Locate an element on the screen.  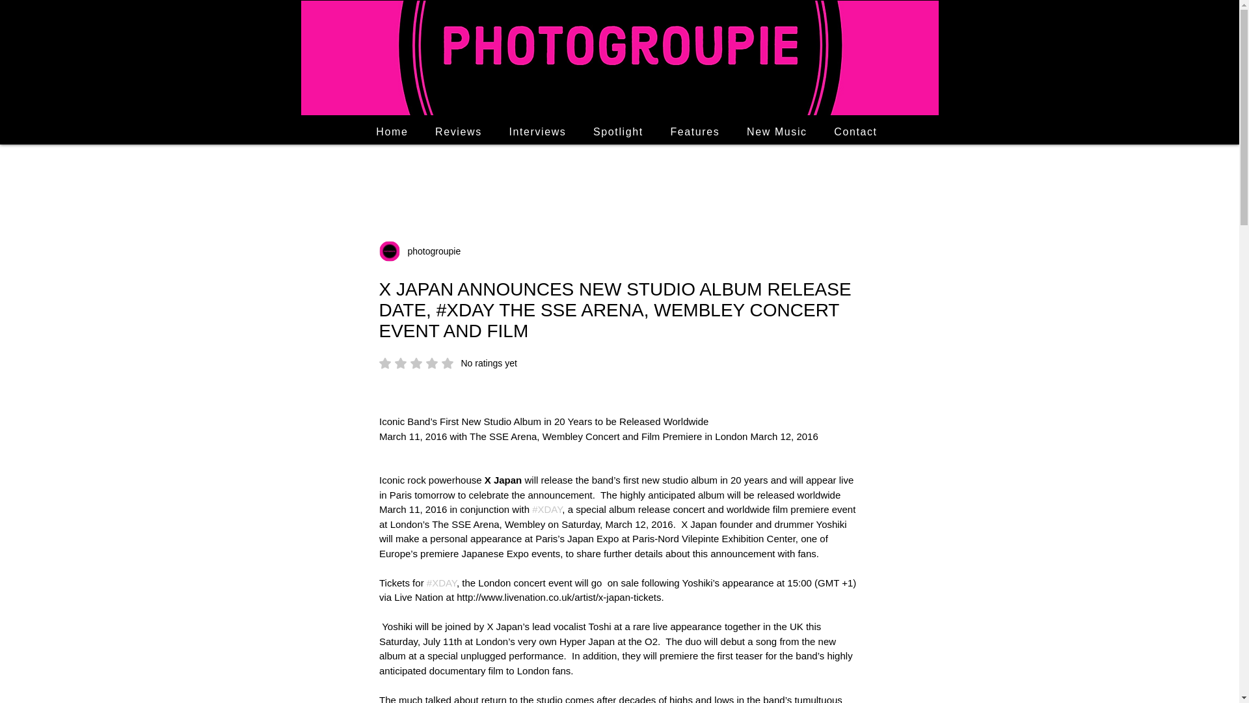
Contact is located at coordinates (855, 131).